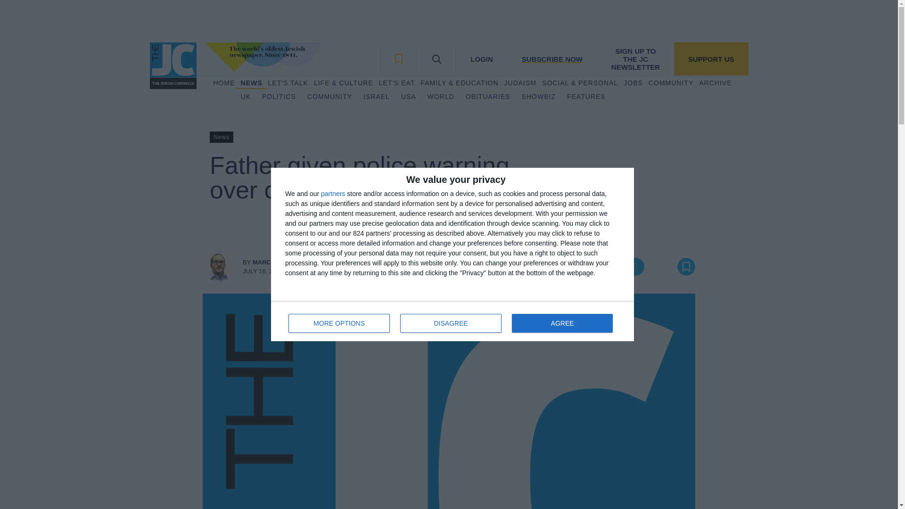 The height and width of the screenshot is (509, 905). I want to click on NEWS, so click(251, 83).